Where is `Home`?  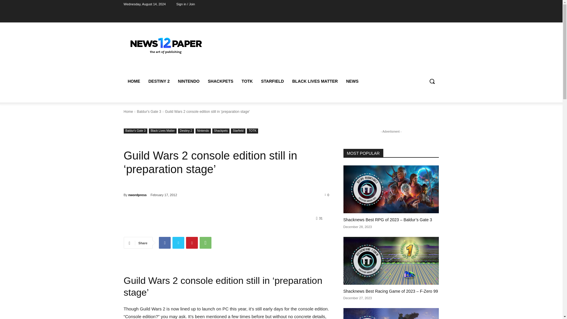
Home is located at coordinates (128, 112).